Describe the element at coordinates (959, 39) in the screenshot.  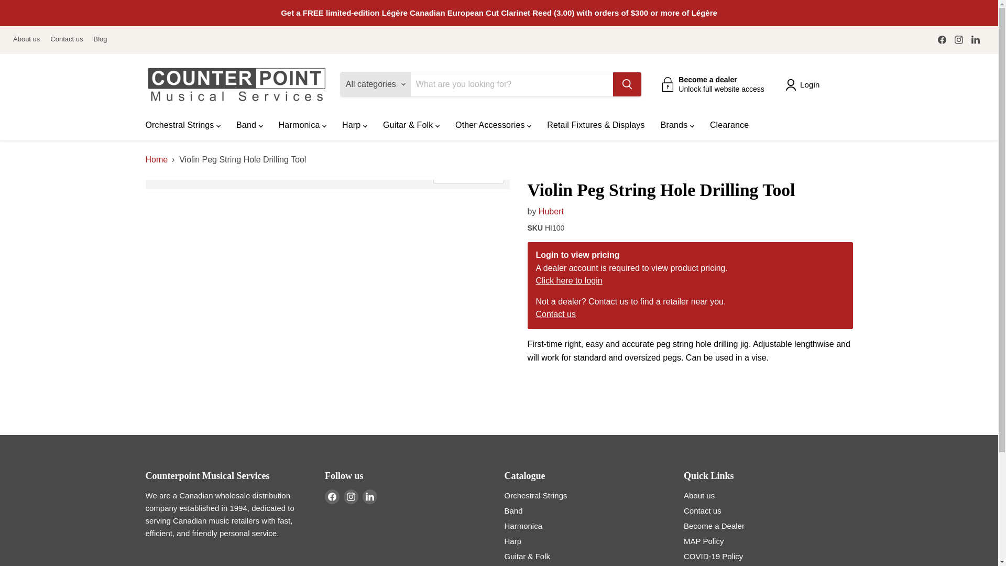
I see `Find us on Instagram` at that location.